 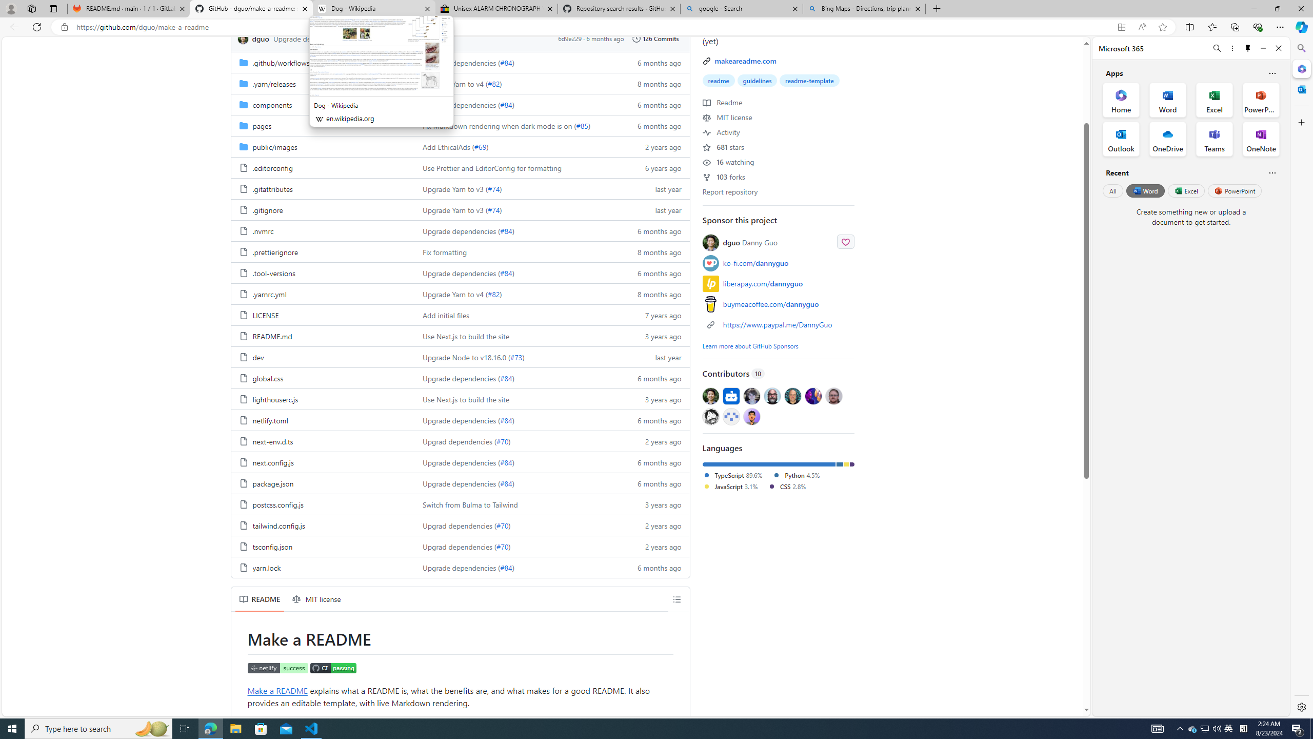 I want to click on Excel Office App, so click(x=1215, y=100).